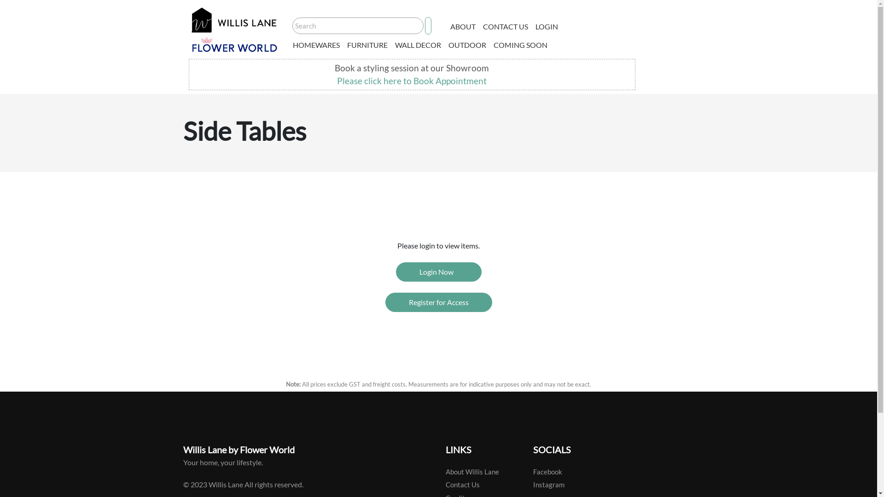 The width and height of the screenshot is (884, 497). Describe the element at coordinates (548, 472) in the screenshot. I see `Facebook` at that location.